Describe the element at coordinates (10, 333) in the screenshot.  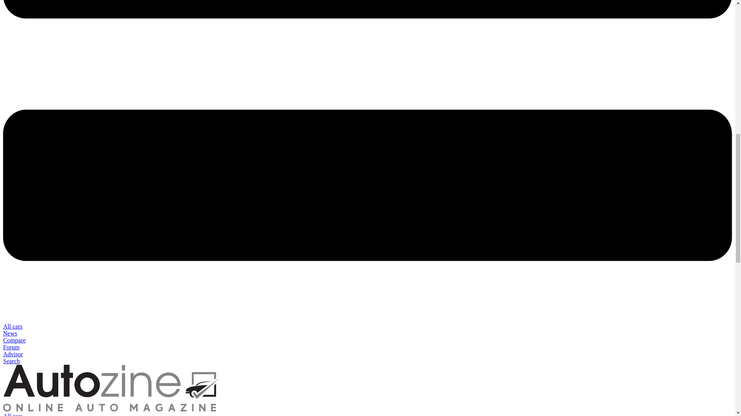
I see `News` at that location.